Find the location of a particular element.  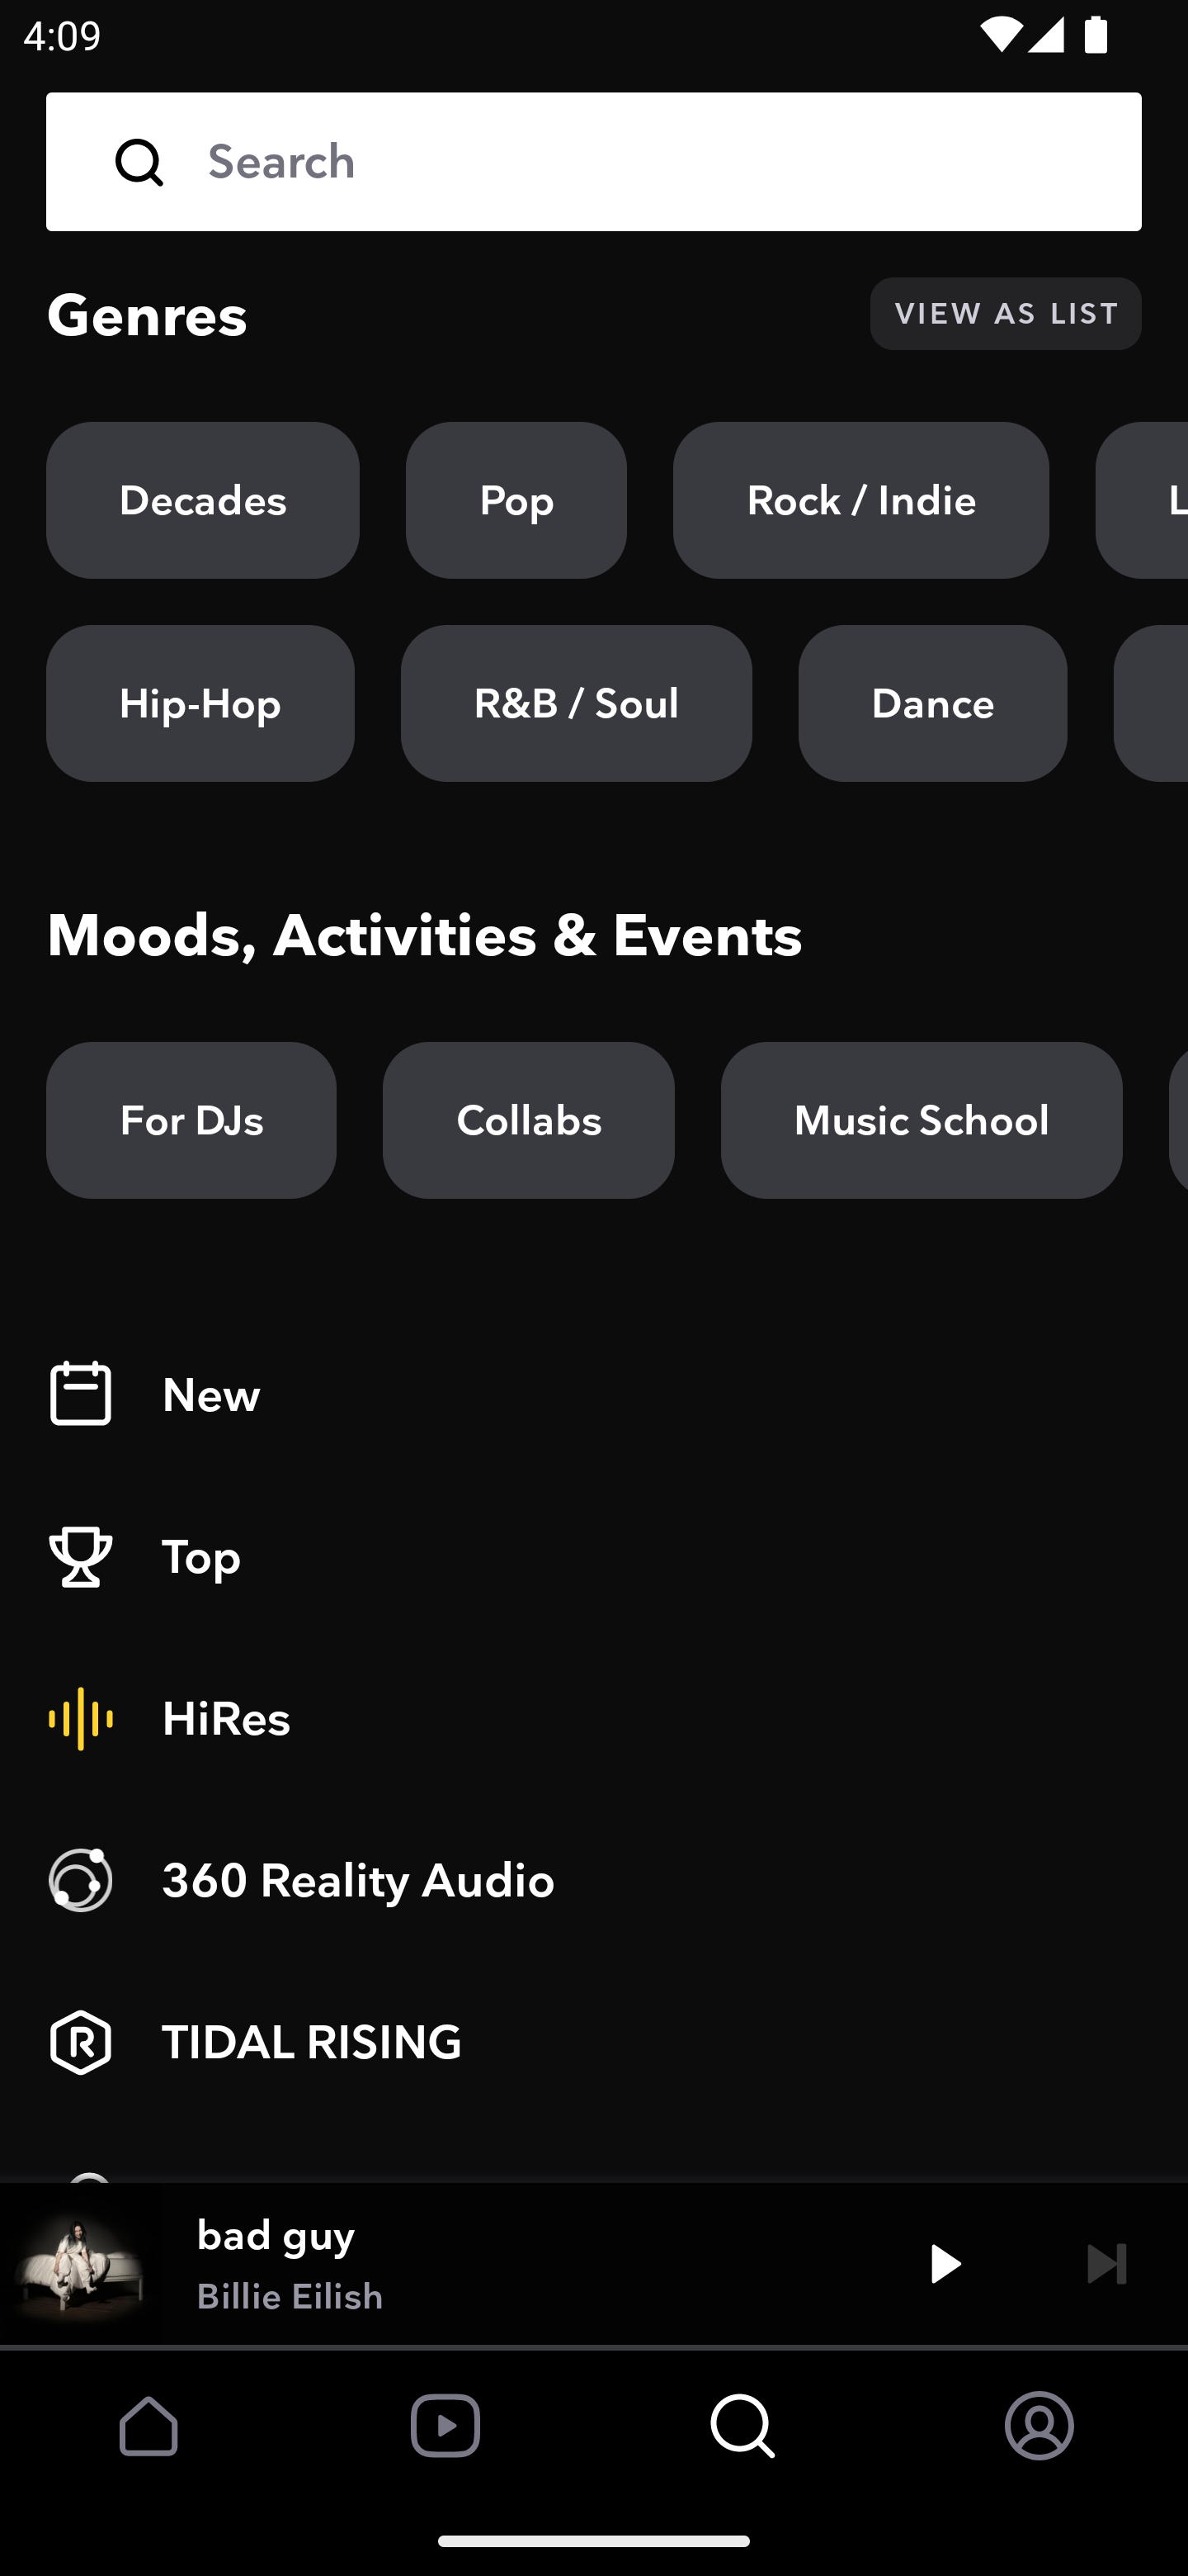

Pop is located at coordinates (516, 500).